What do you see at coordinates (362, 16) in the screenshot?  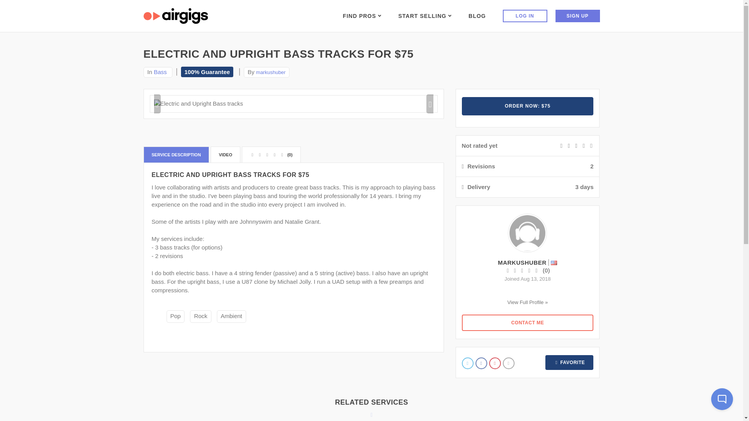 I see `FIND PROS` at bounding box center [362, 16].